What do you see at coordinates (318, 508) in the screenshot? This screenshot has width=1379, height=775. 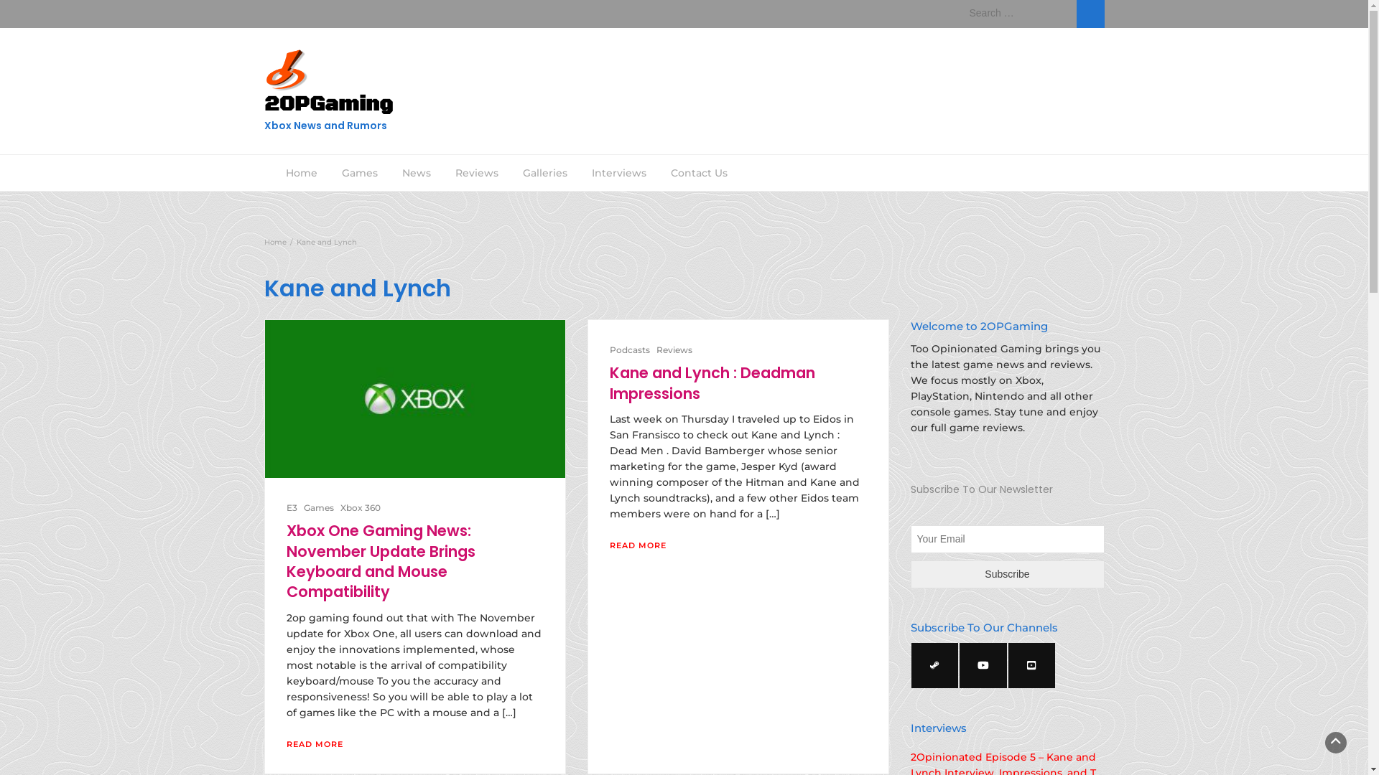 I see `Games` at bounding box center [318, 508].